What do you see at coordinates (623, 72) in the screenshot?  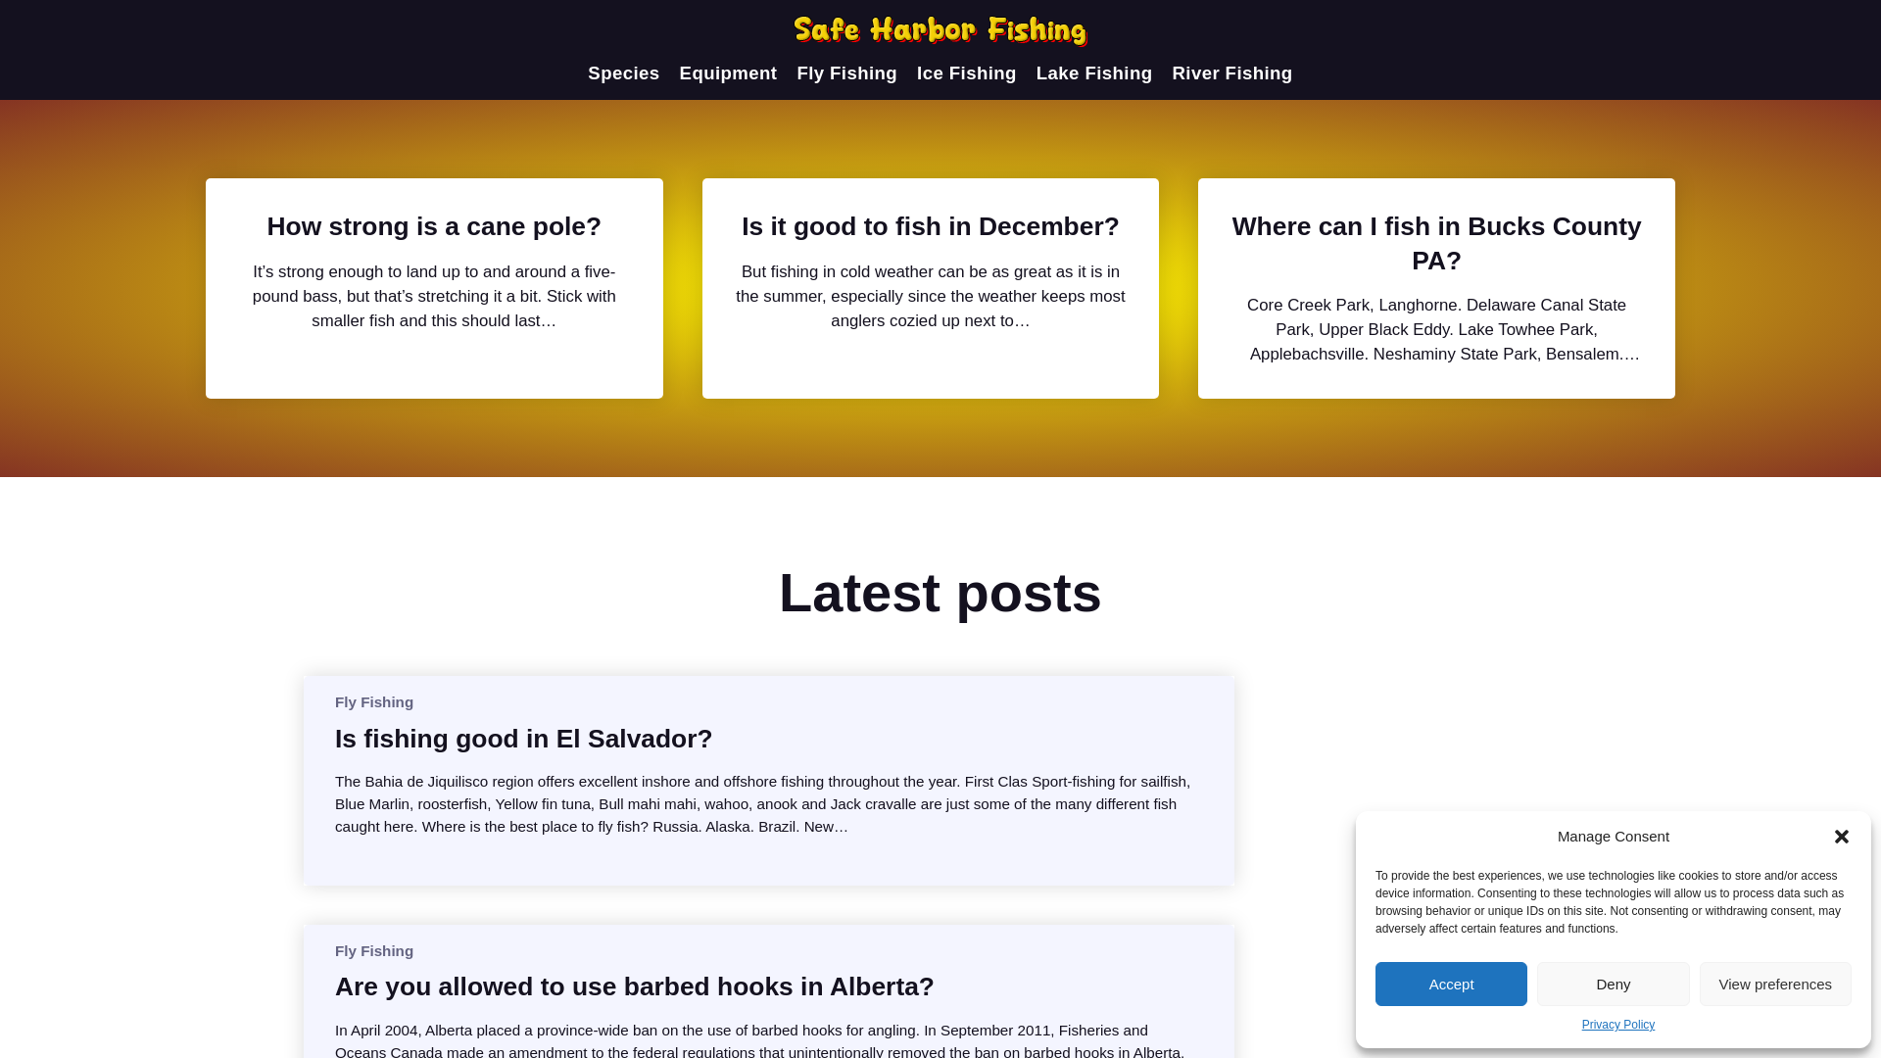 I see `Species` at bounding box center [623, 72].